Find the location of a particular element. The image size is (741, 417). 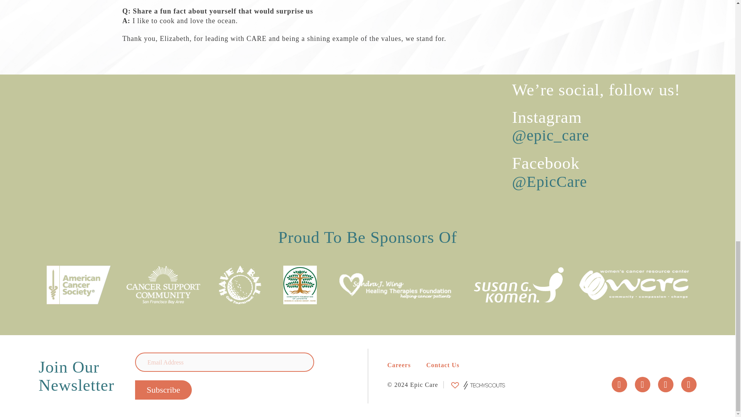

Subscribe is located at coordinates (163, 390).